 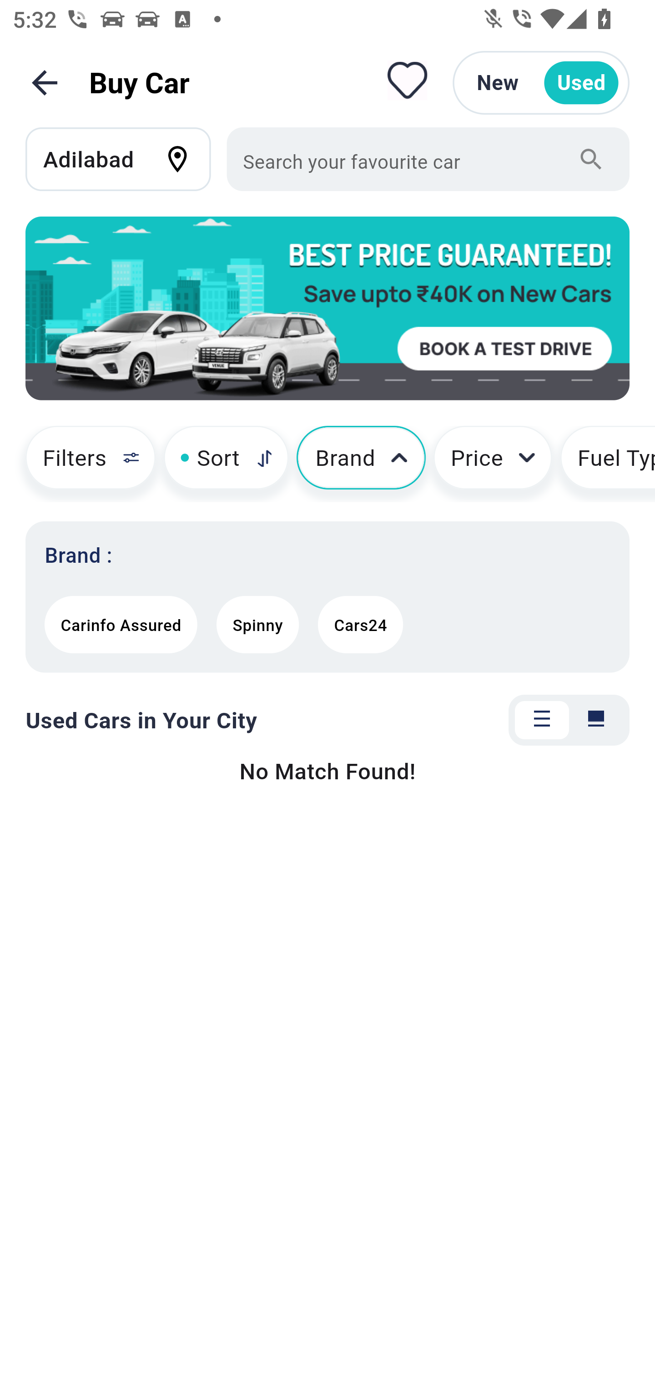 I want to click on Tab 2 of 2, so click(x=596, y=721).